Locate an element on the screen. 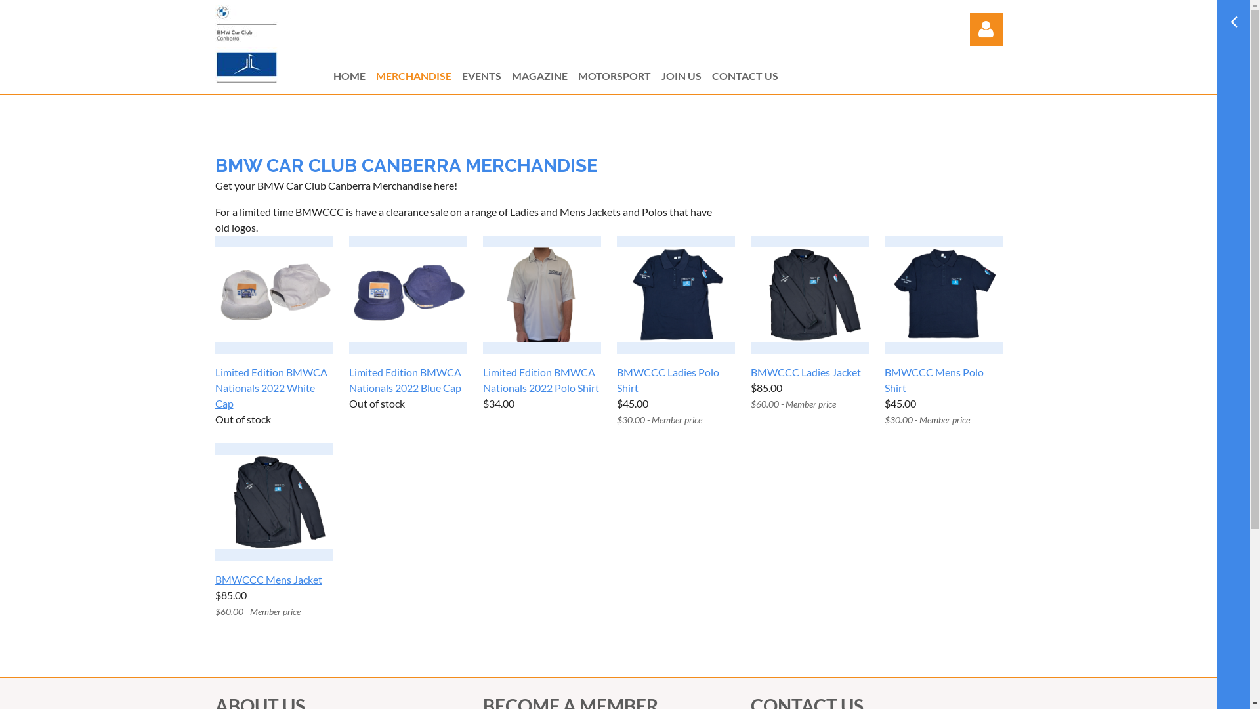  MAGAZINE is located at coordinates (545, 76).